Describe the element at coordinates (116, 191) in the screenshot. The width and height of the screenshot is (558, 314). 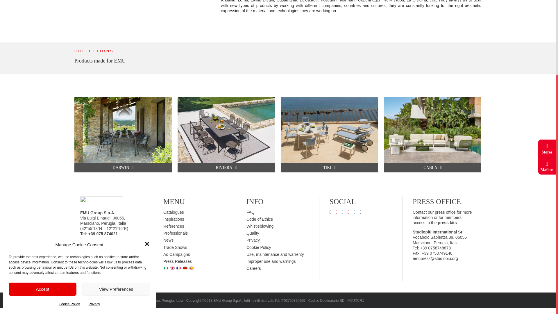
I see `View Preferences` at that location.